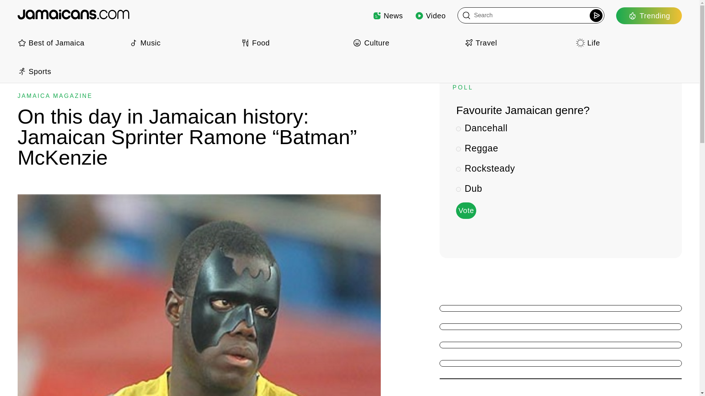  Describe the element at coordinates (70, 43) in the screenshot. I see `Best of Jamaica` at that location.